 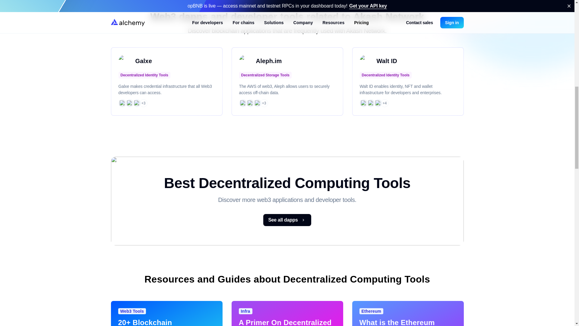 What do you see at coordinates (370, 103) in the screenshot?
I see `Avalanche` at bounding box center [370, 103].